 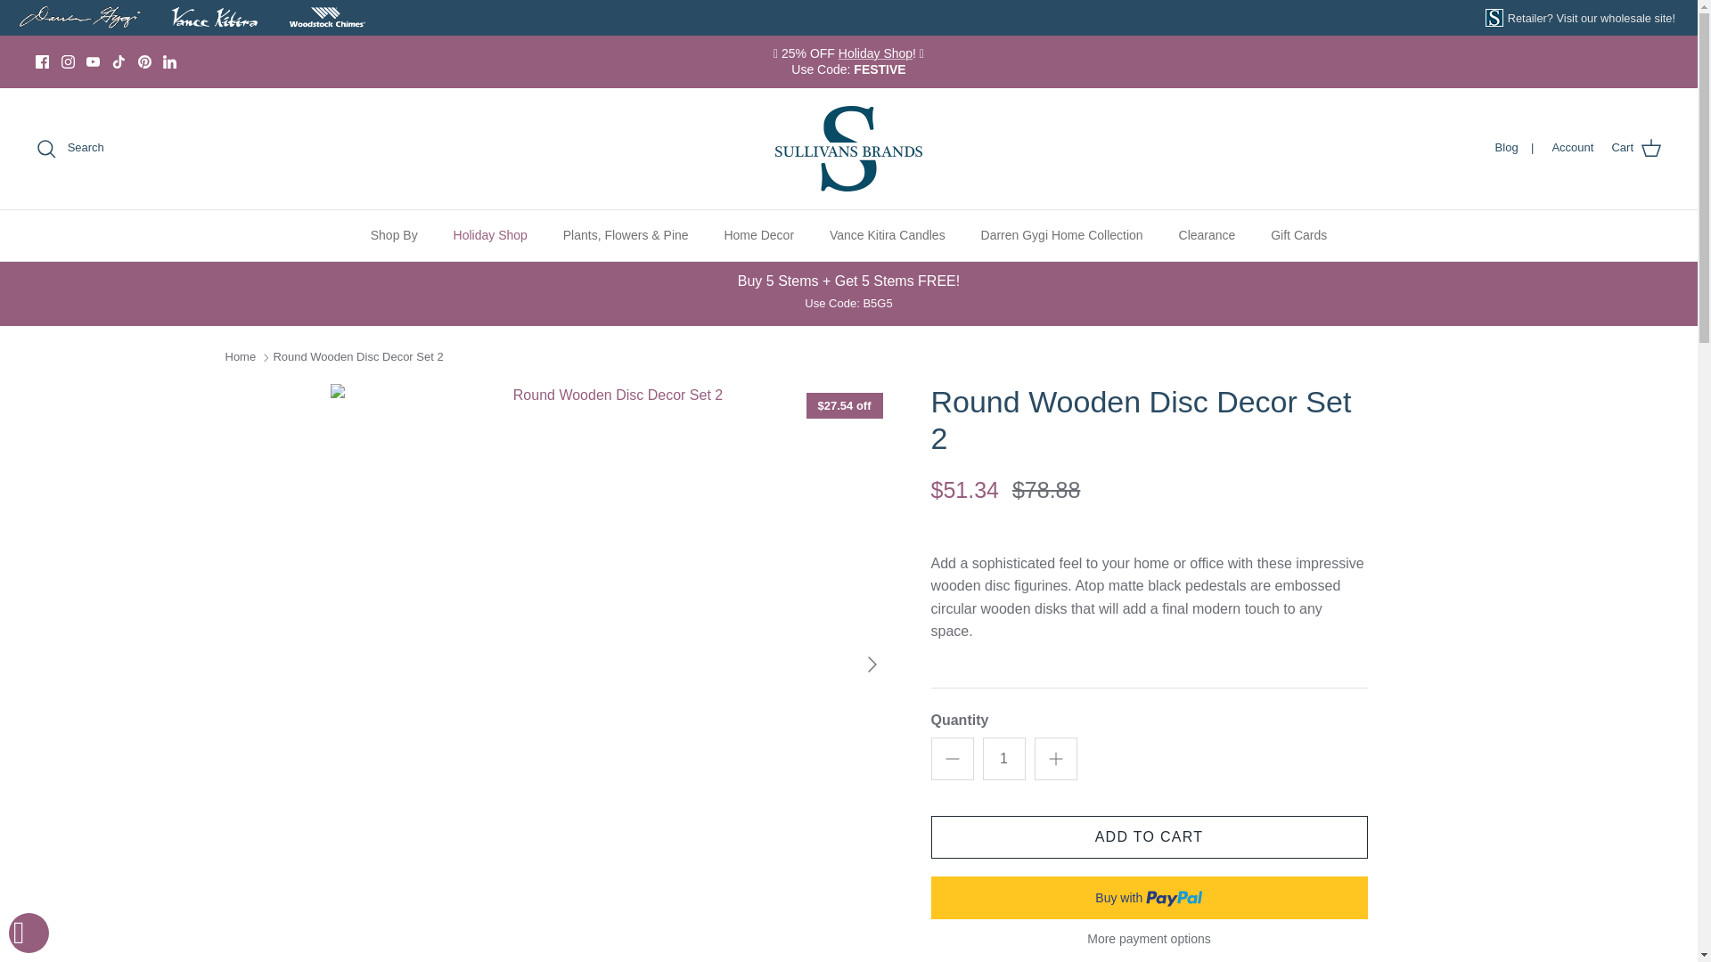 What do you see at coordinates (1636, 149) in the screenshot?
I see `Cart` at bounding box center [1636, 149].